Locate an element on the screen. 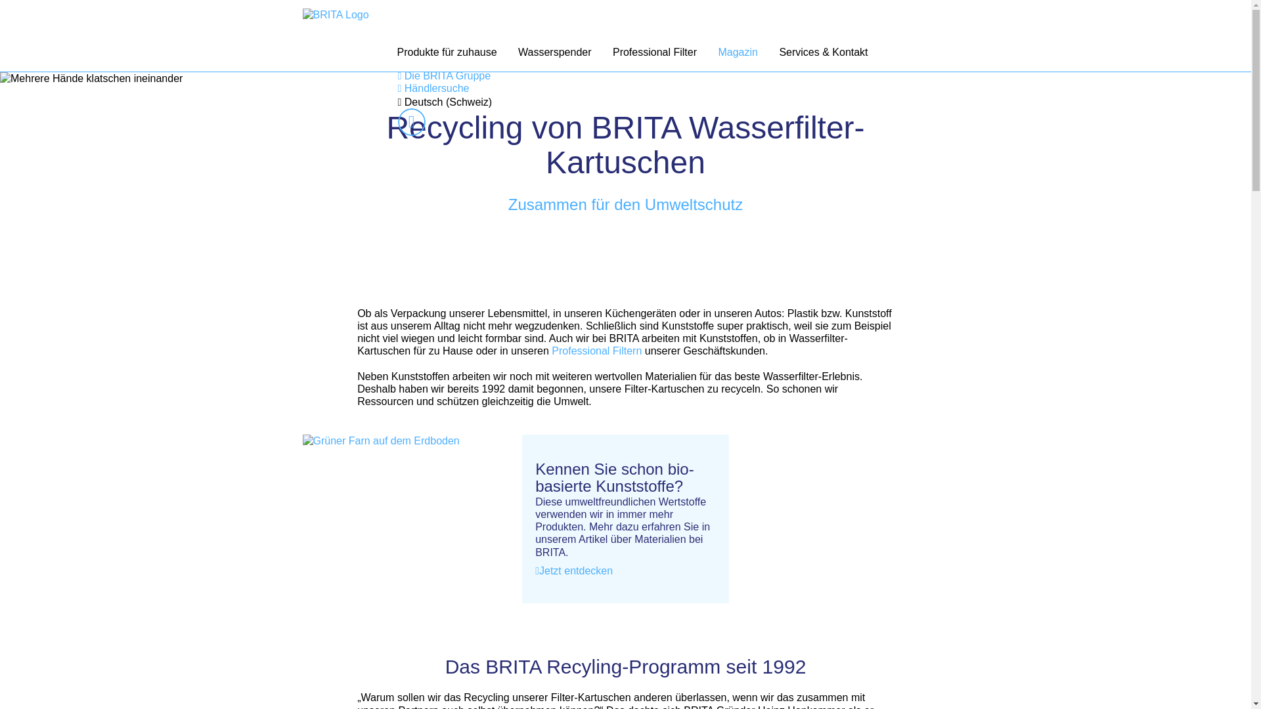 The width and height of the screenshot is (1261, 709). Wasserspender is located at coordinates (554, 54).